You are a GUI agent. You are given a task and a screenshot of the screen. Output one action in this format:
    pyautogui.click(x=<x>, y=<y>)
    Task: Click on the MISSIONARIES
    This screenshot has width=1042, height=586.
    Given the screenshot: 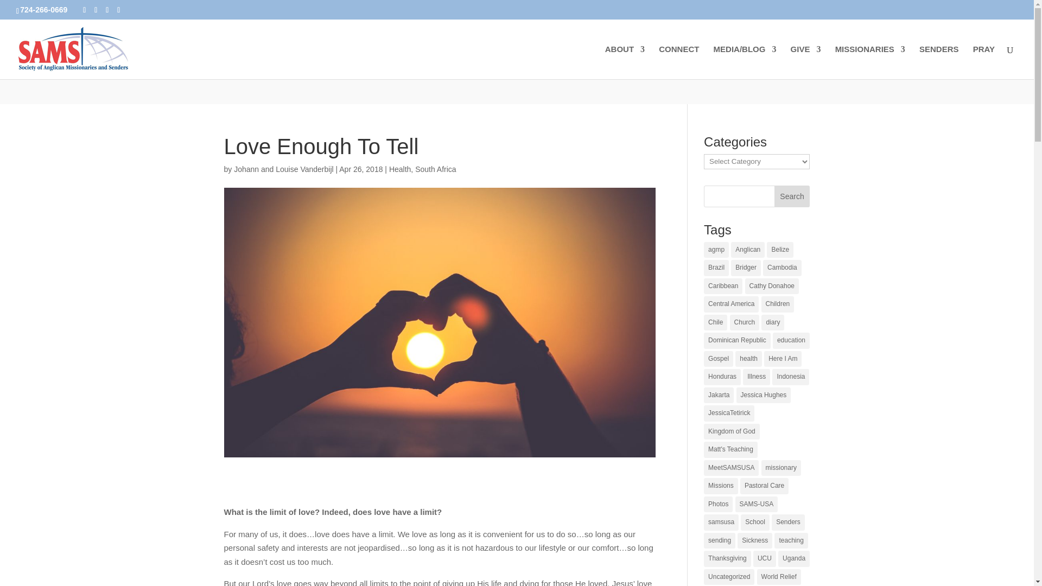 What is the action you would take?
    pyautogui.click(x=871, y=62)
    